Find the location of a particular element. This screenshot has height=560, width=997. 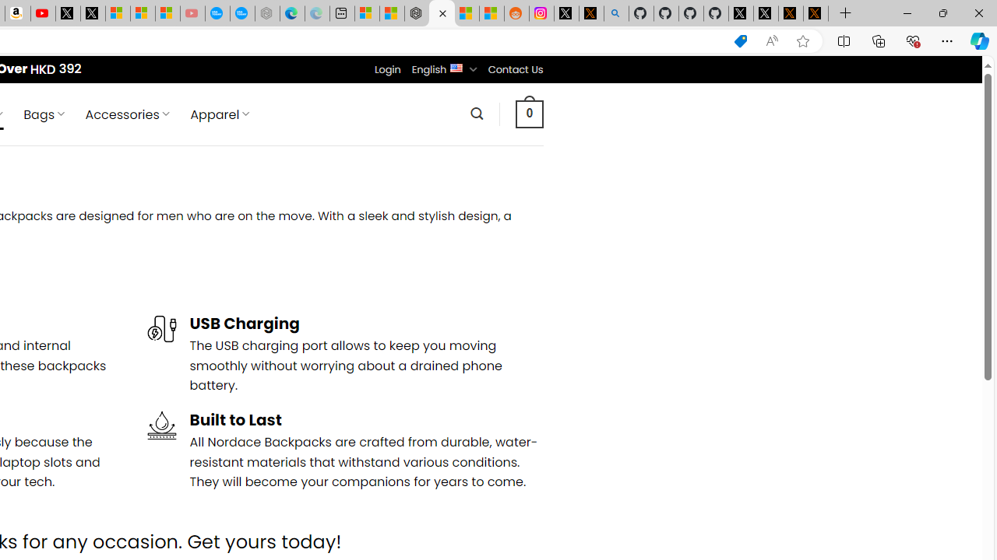

Shanghai, China Weather trends | Microsoft Weather is located at coordinates (491, 14).